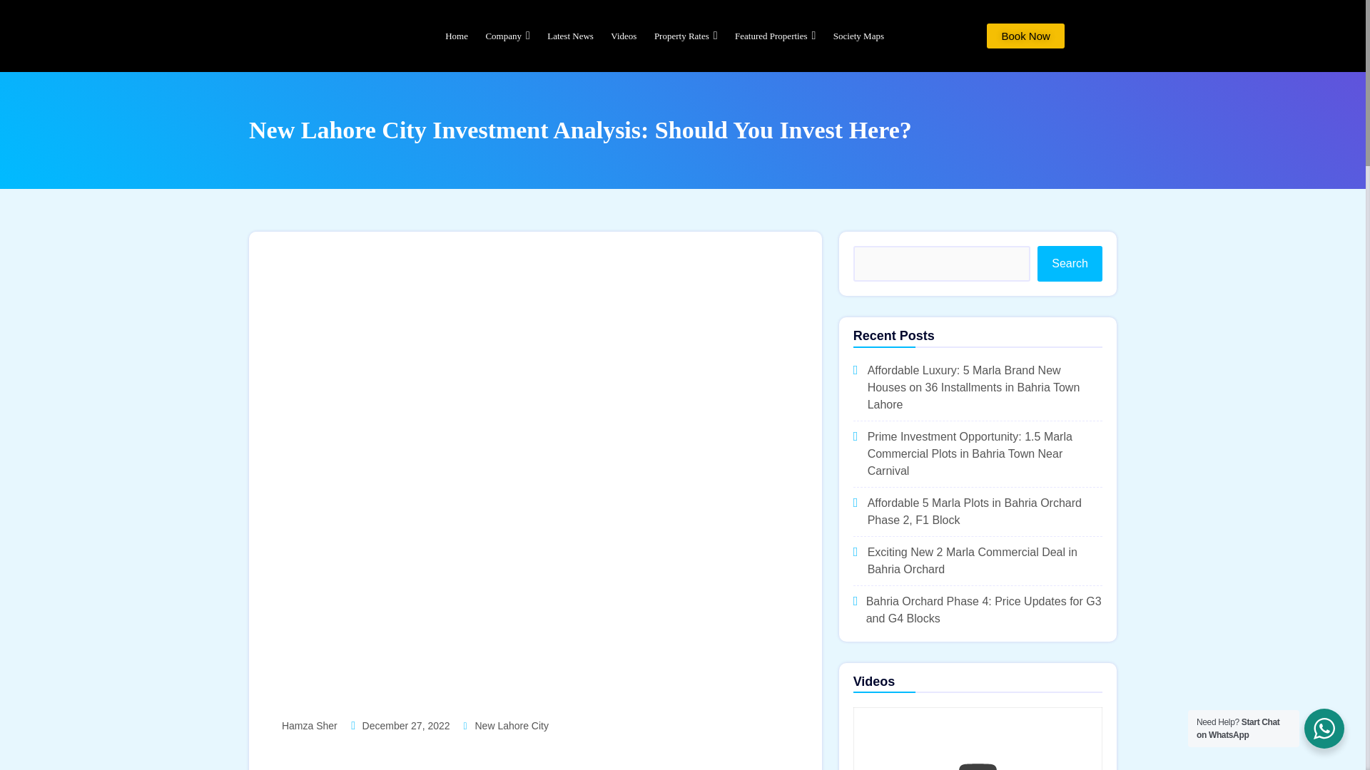 This screenshot has height=770, width=1370. Describe the element at coordinates (570, 36) in the screenshot. I see `Latest News` at that location.